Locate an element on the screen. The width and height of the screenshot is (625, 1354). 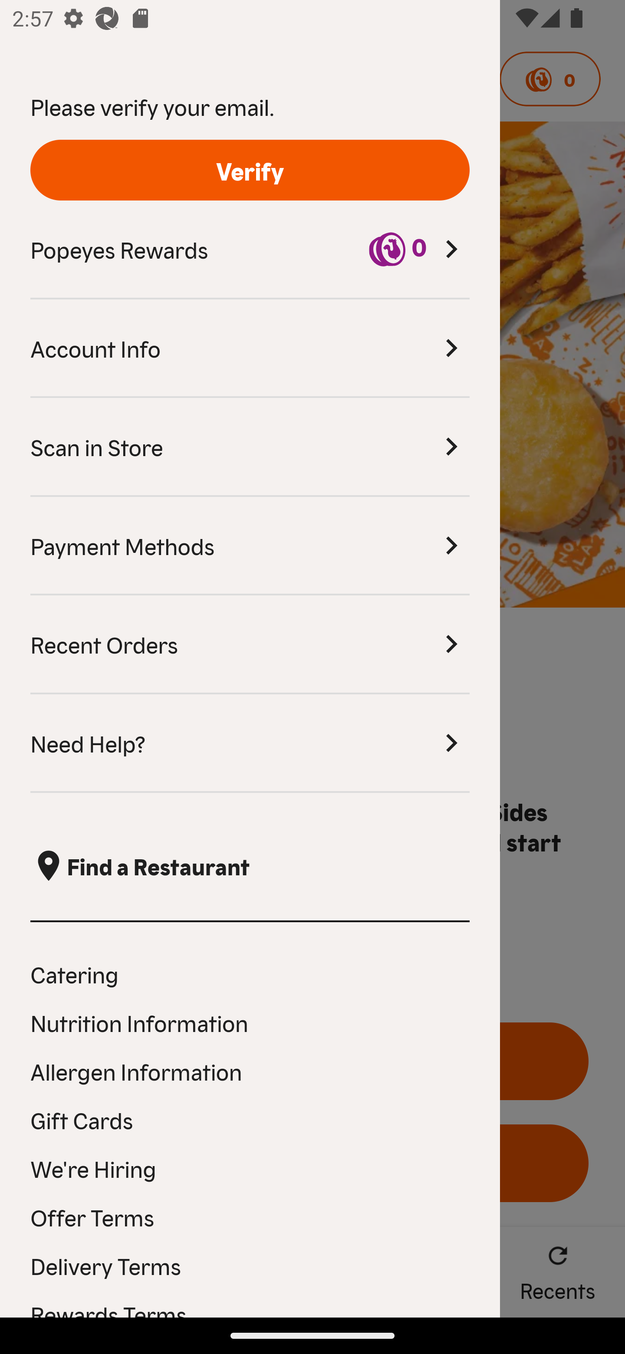
Payment Methods Payment Methods  is located at coordinates (250, 546).